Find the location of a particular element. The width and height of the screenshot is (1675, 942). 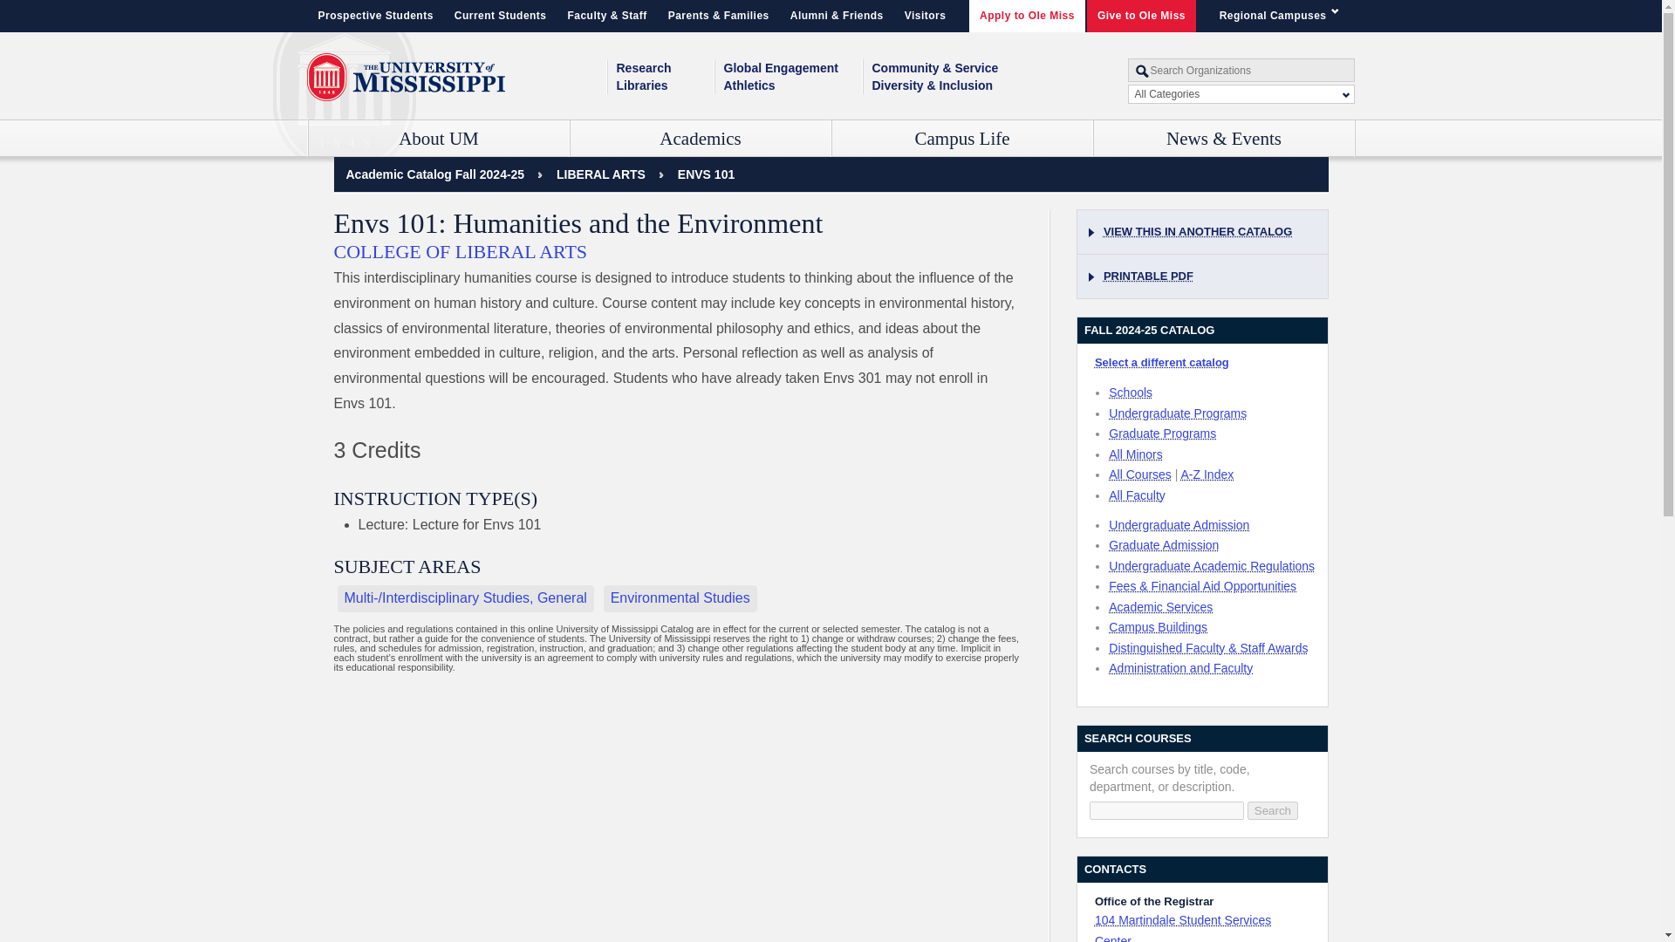

Search UM for anything... is located at coordinates (1241, 70).